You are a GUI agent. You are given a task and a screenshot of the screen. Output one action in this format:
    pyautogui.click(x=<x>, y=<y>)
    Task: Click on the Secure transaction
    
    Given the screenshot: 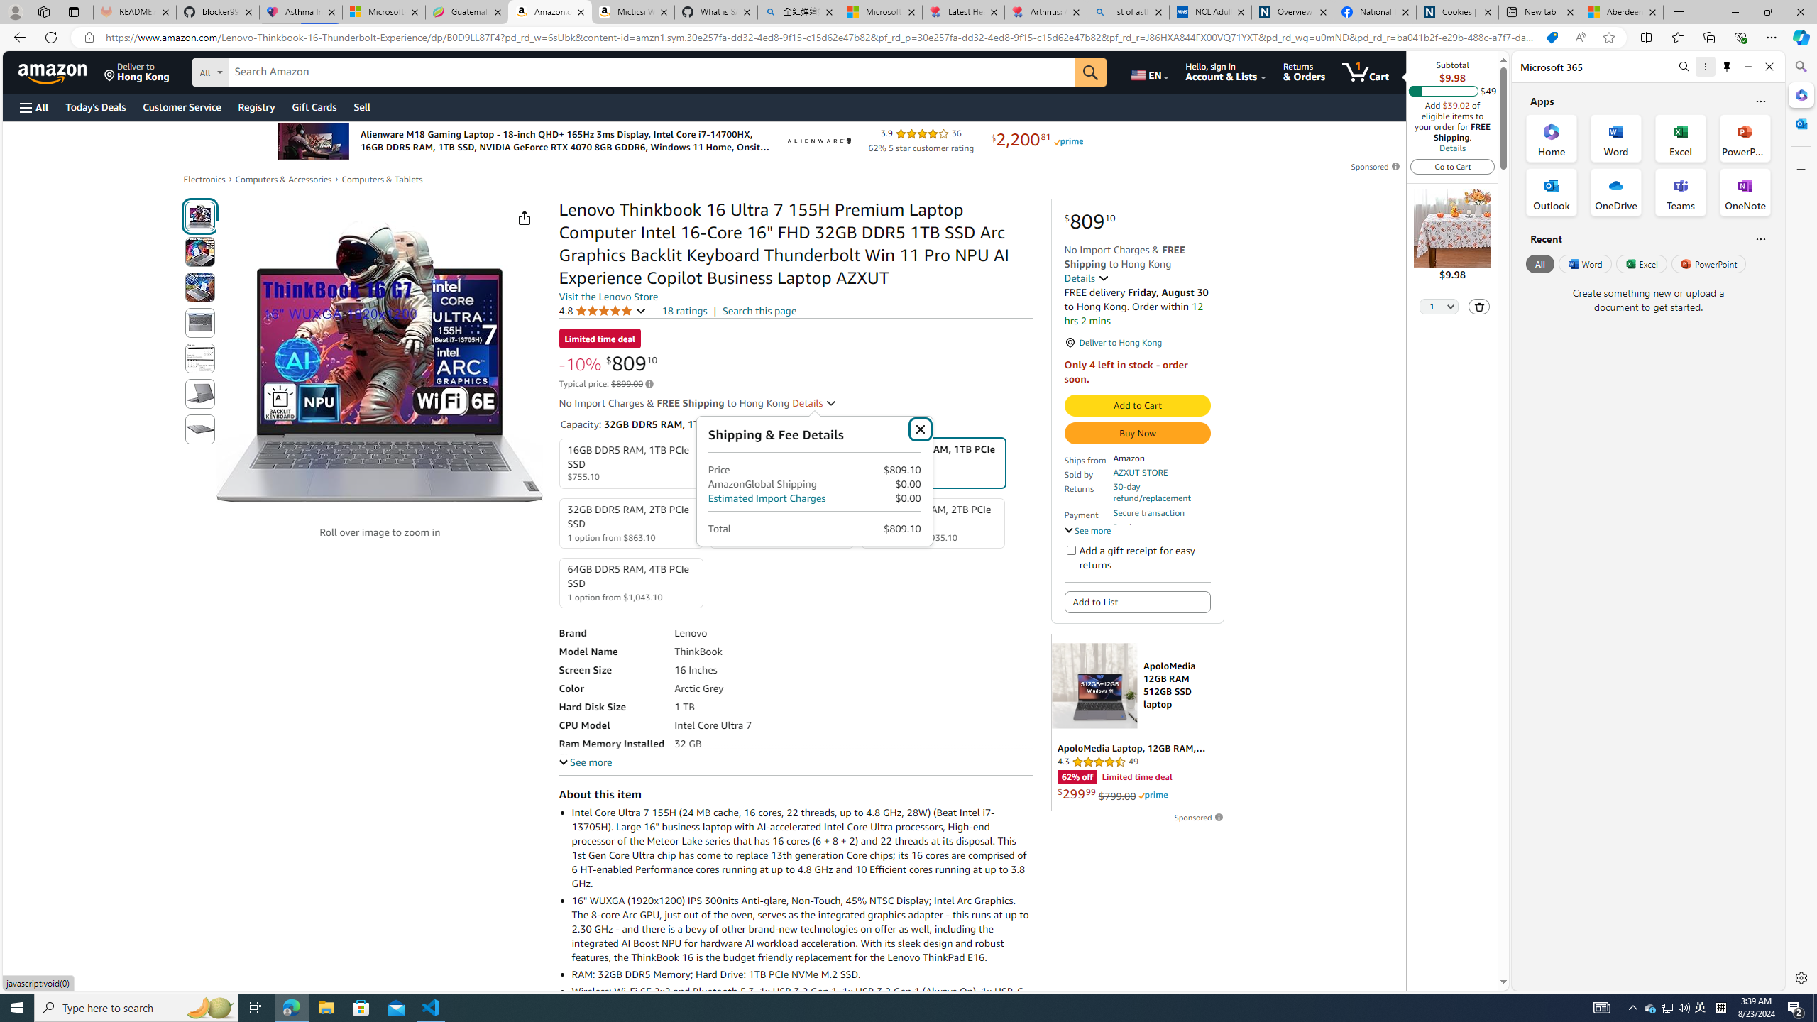 What is the action you would take?
    pyautogui.click(x=1148, y=513)
    